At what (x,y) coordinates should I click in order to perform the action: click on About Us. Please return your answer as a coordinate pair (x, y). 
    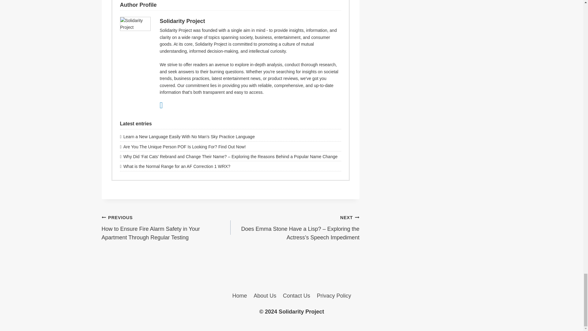
    Looking at the image, I should click on (265, 295).